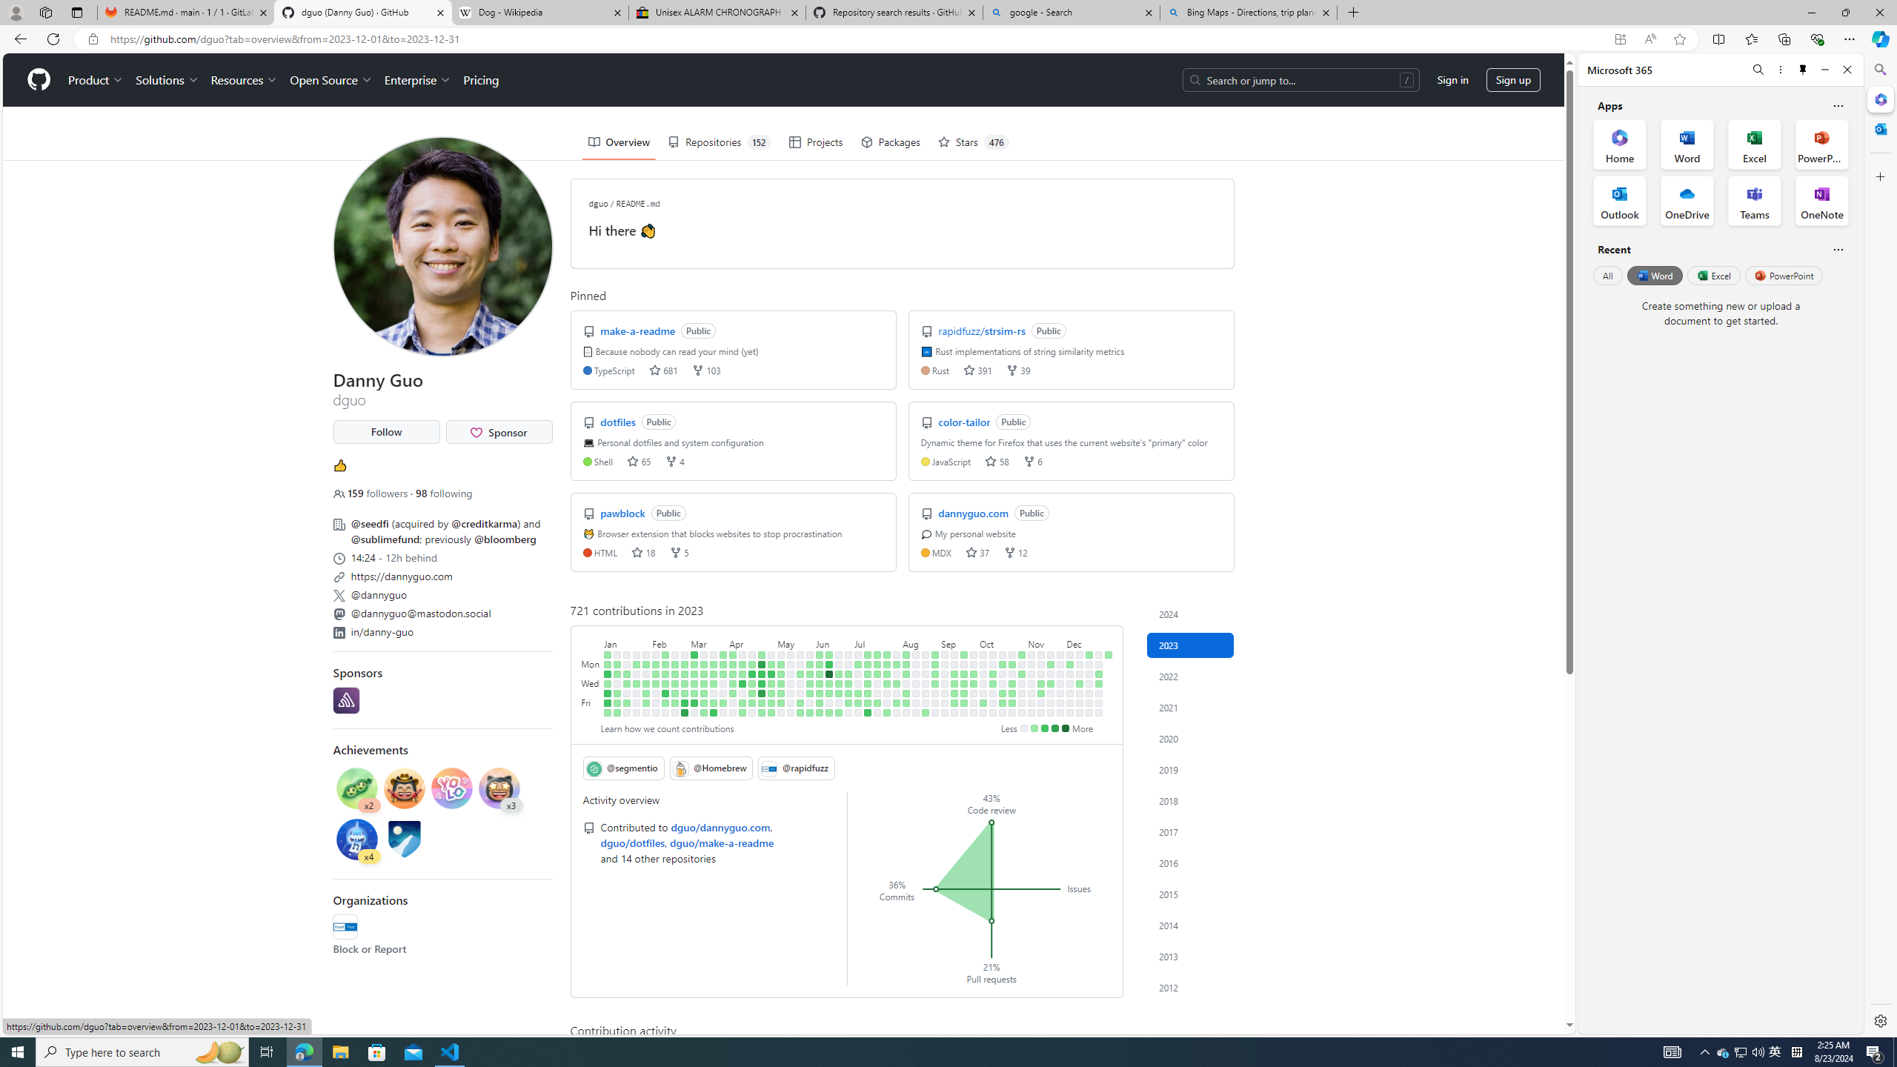 The image size is (1897, 1067). Describe the element at coordinates (1089, 693) in the screenshot. I see `No contributions on December 21st.` at that location.